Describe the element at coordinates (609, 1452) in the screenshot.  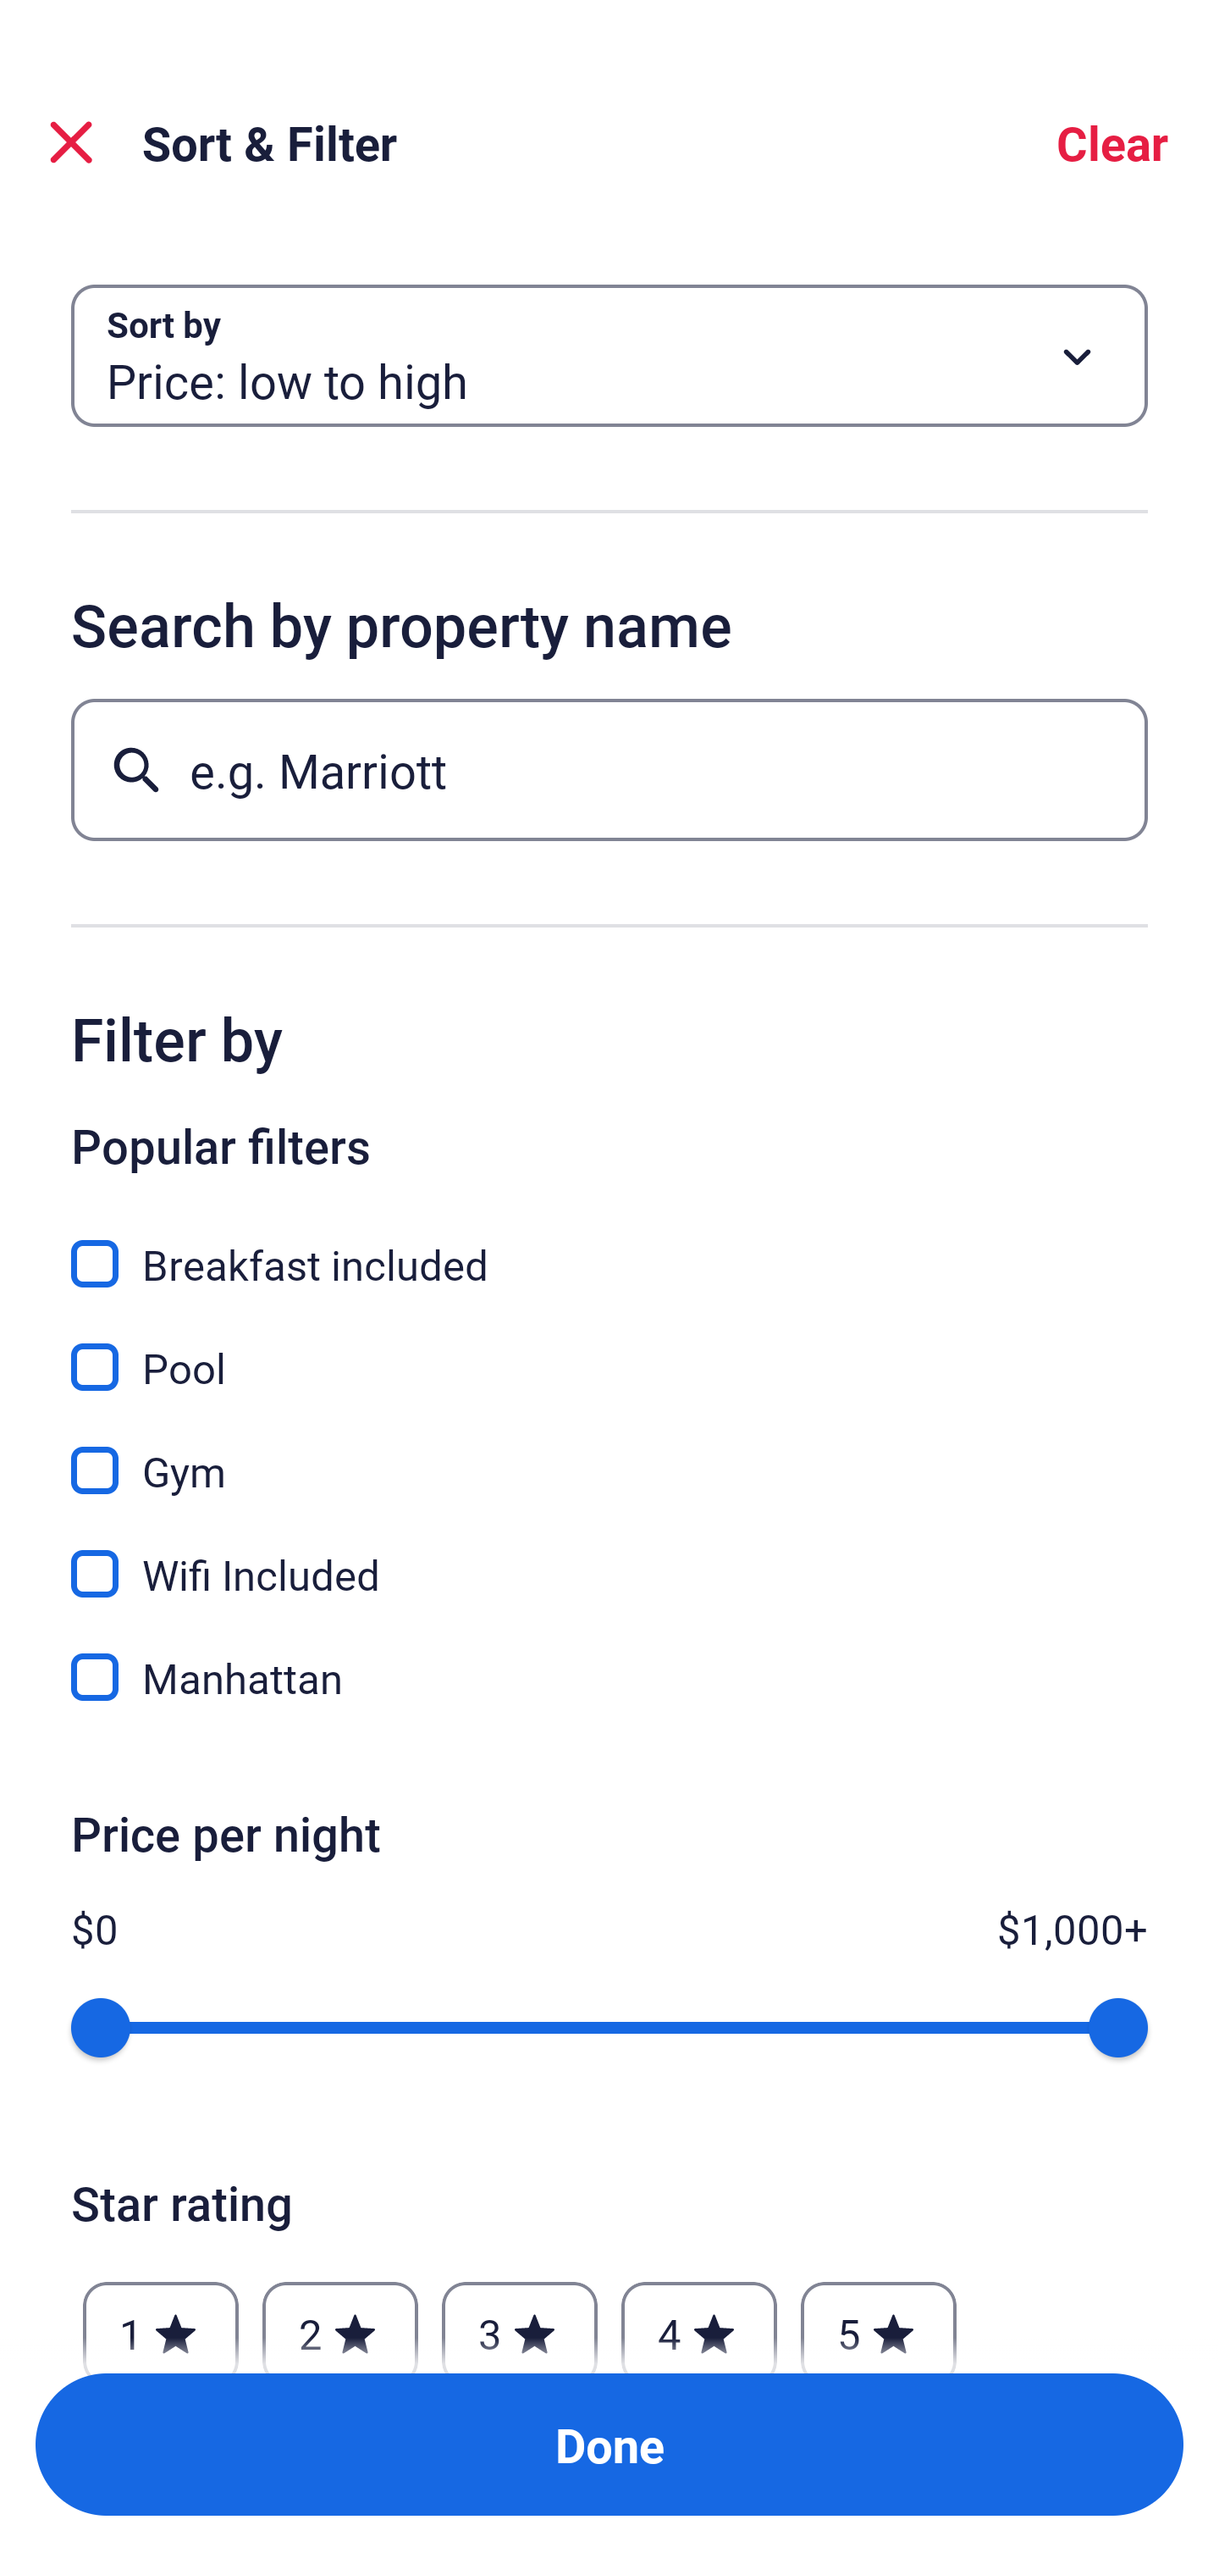
I see `Gym, Gym` at that location.